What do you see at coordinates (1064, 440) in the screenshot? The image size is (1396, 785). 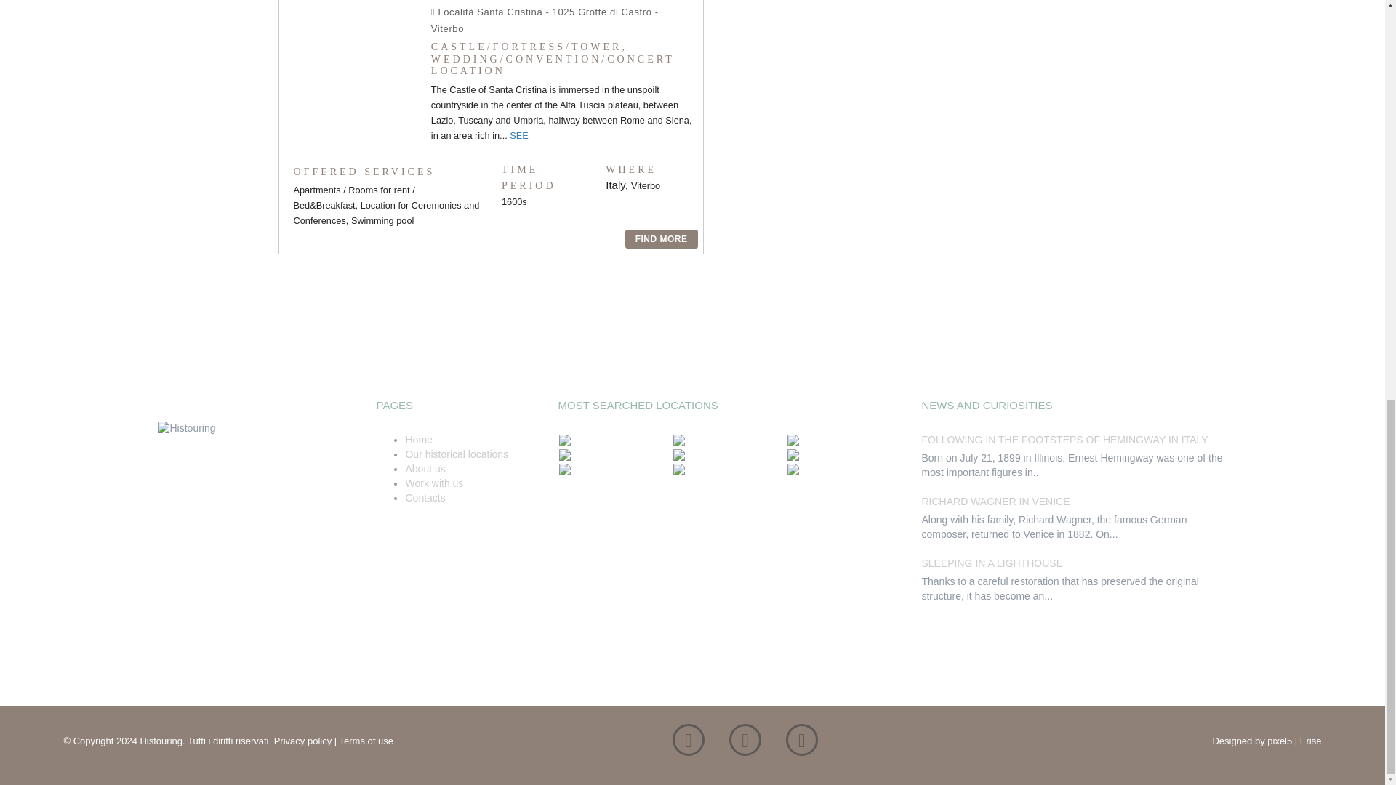 I see `FOLLOWING IN THE FOOTSTEPS OF HEMINGWAY IN ITALY.` at bounding box center [1064, 440].